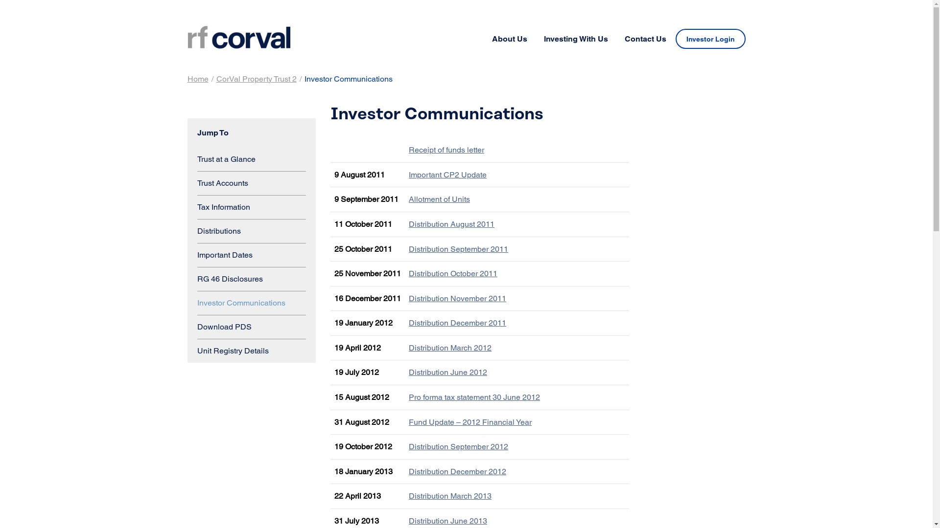 Image resolution: width=940 pixels, height=528 pixels. What do you see at coordinates (252, 303) in the screenshot?
I see `Investor Communications` at bounding box center [252, 303].